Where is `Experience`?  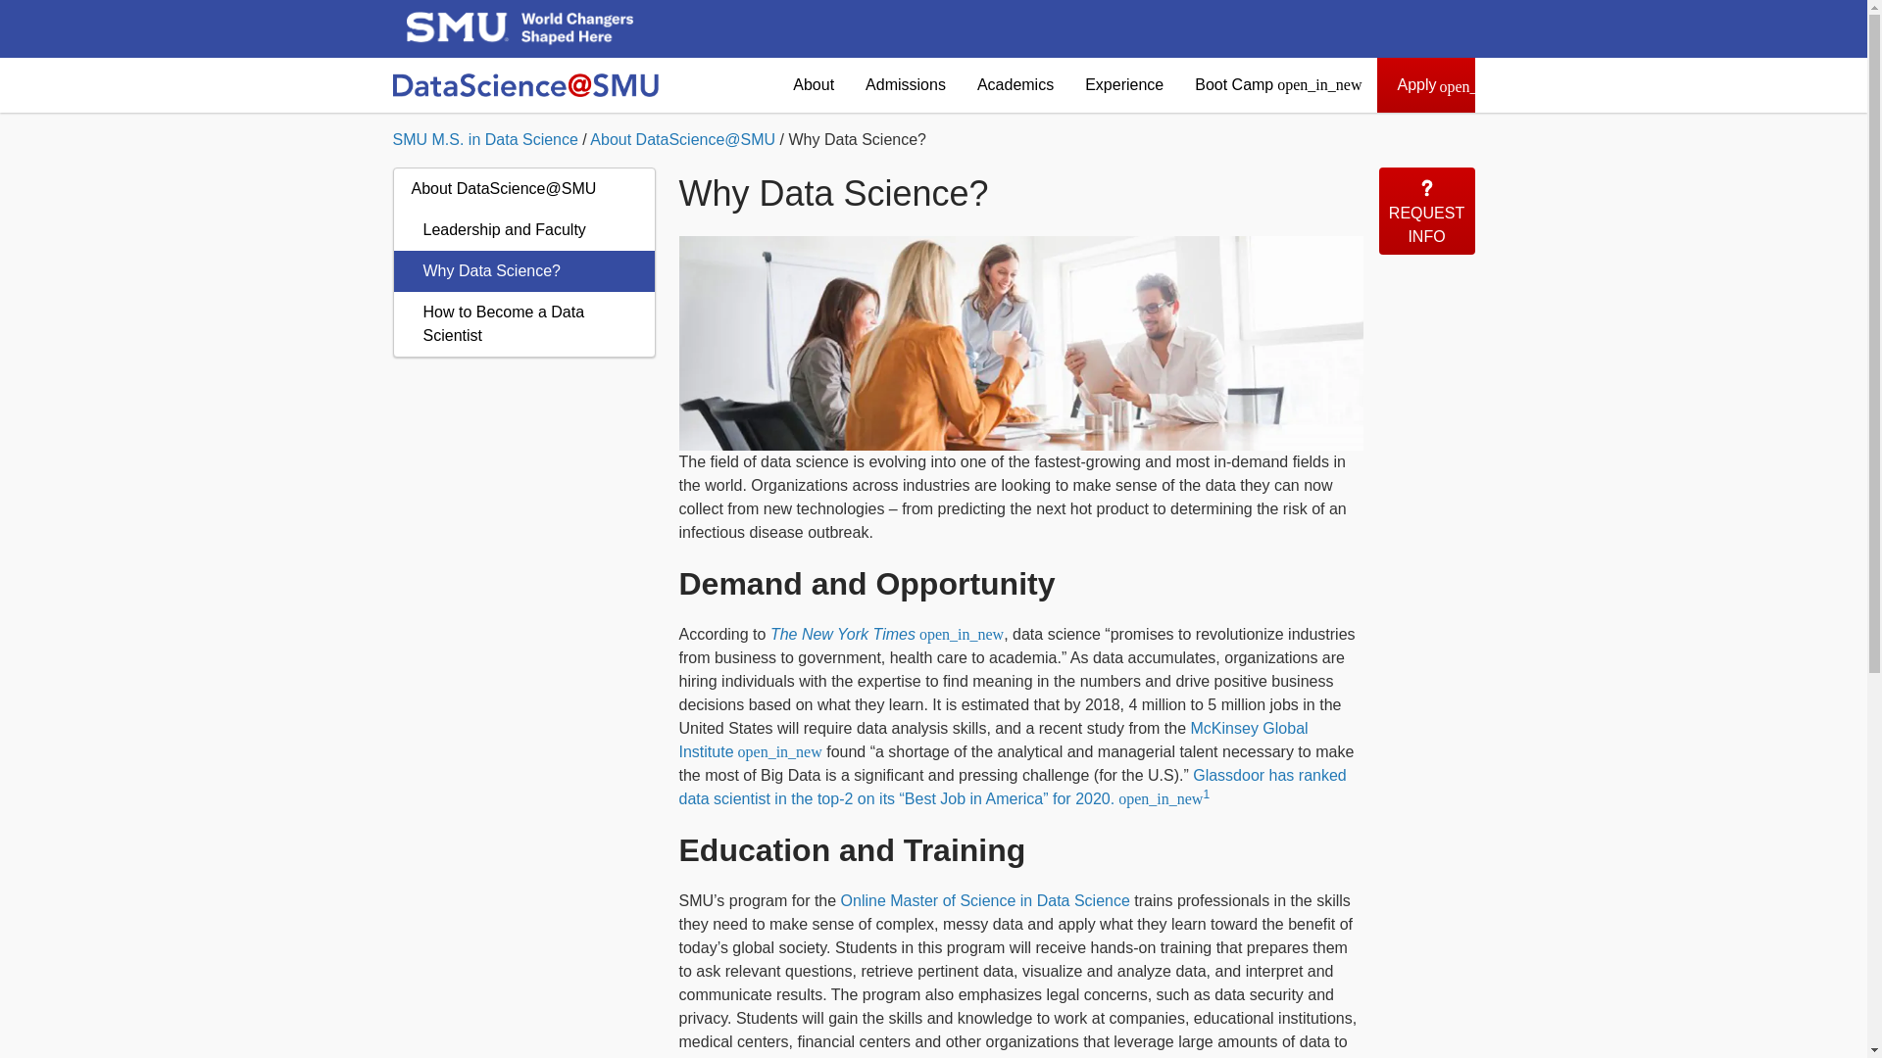
Experience is located at coordinates (1123, 84).